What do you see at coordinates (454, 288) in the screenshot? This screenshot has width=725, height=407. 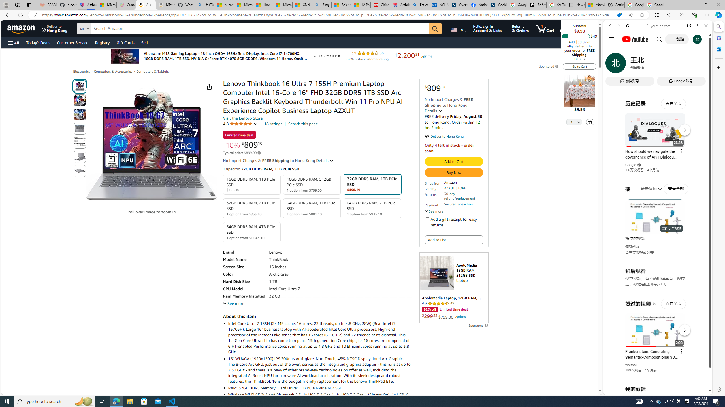 I see `Sponsored ad` at bounding box center [454, 288].